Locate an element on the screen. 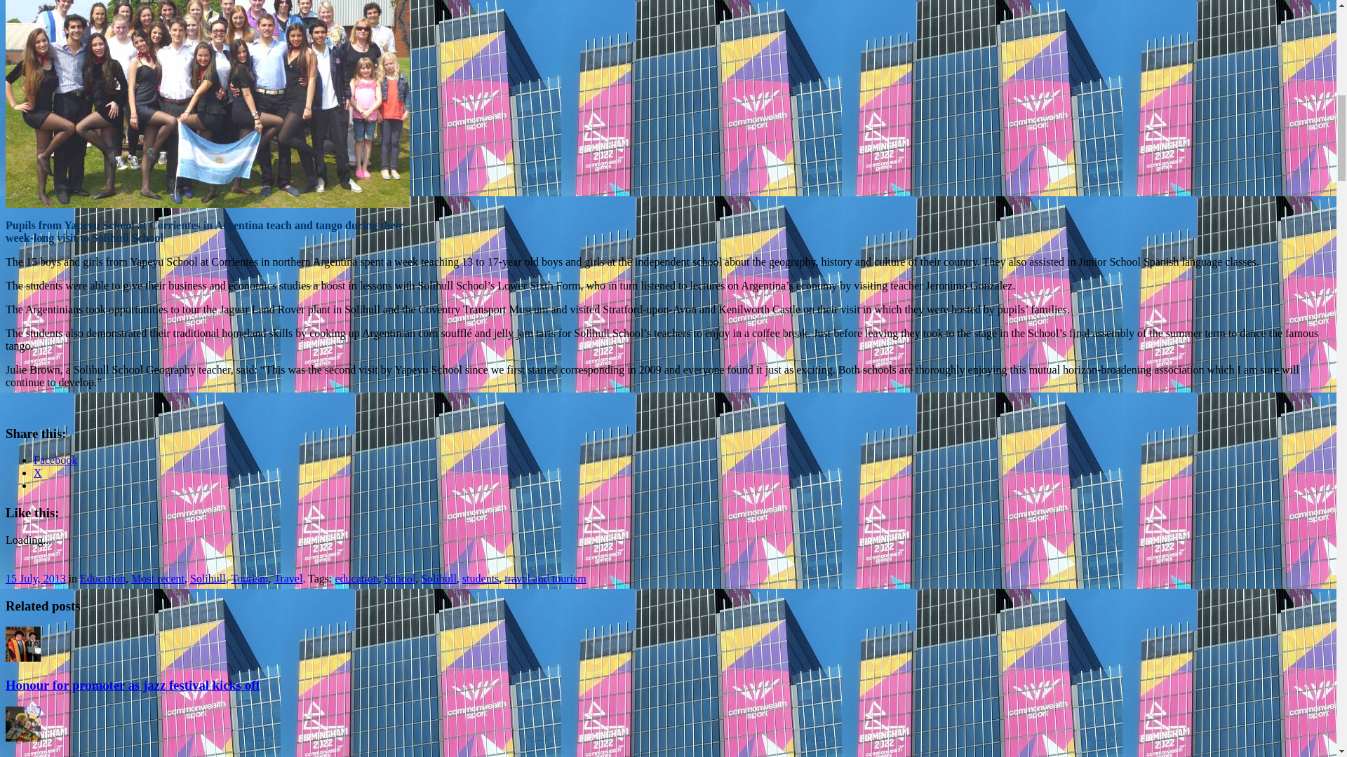  Click to share on Facebook is located at coordinates (55, 460).